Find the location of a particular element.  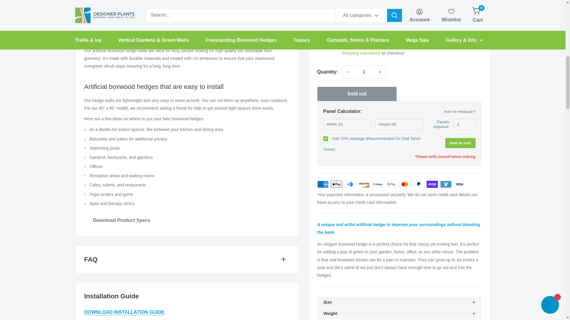

Decrease quantity by 1 is located at coordinates (348, 22).